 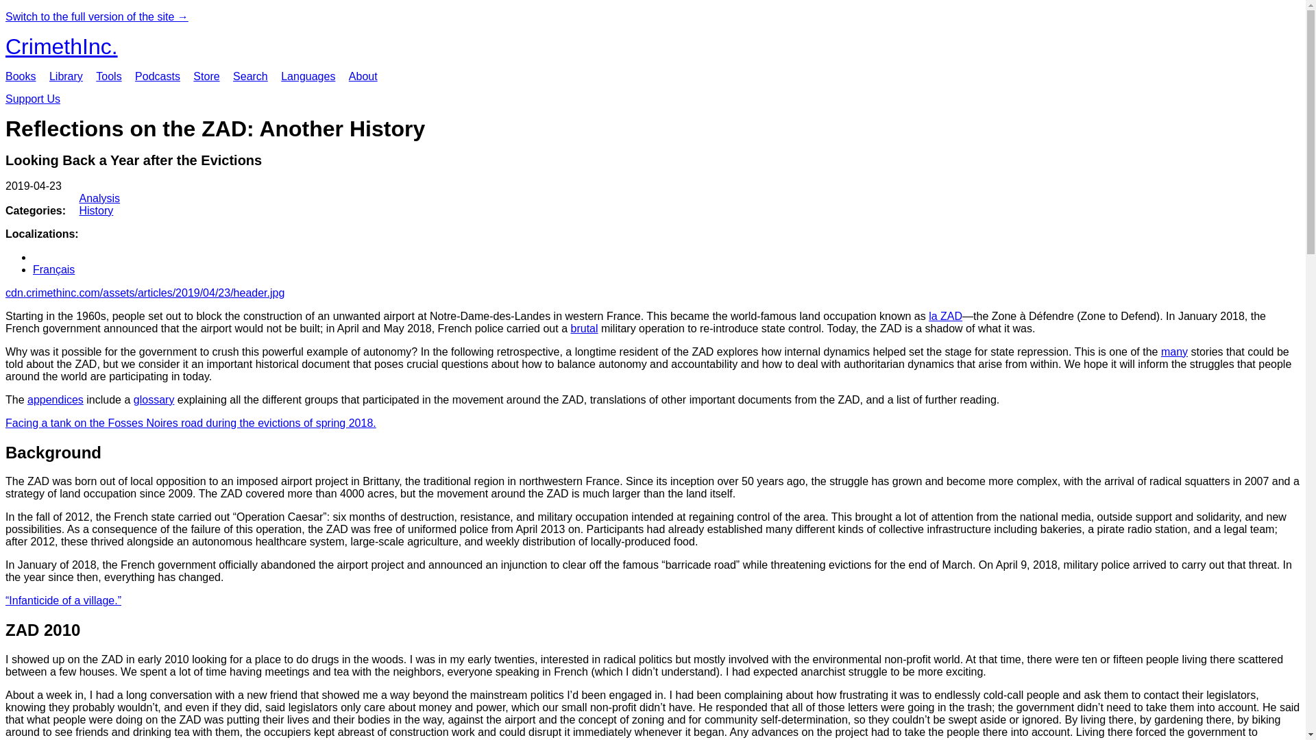 I want to click on CrimethInc., so click(x=62, y=47).